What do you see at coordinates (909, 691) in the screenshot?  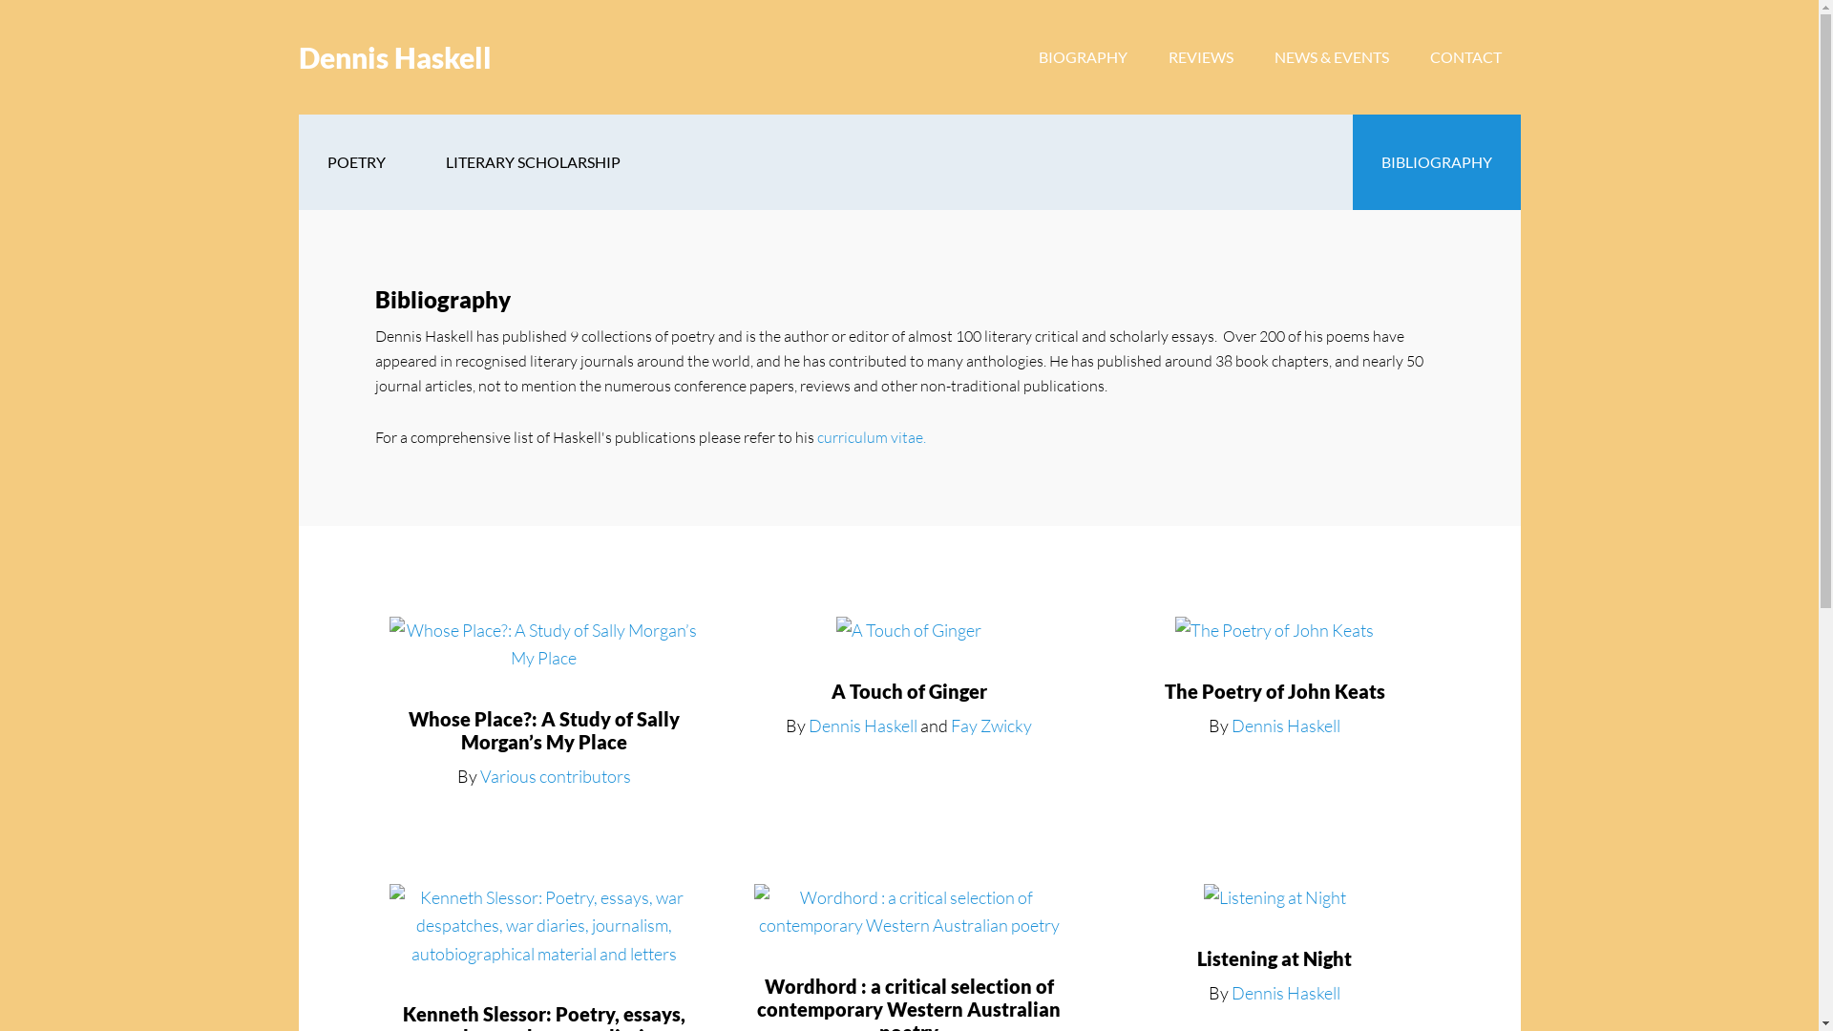 I see `A Touch of Ginger` at bounding box center [909, 691].